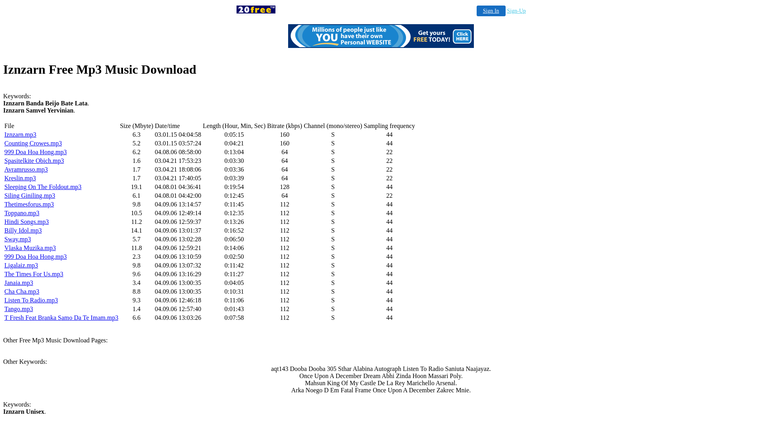 Image resolution: width=762 pixels, height=428 pixels. Describe the element at coordinates (29, 204) in the screenshot. I see `Thetimesforus.mp3` at that location.